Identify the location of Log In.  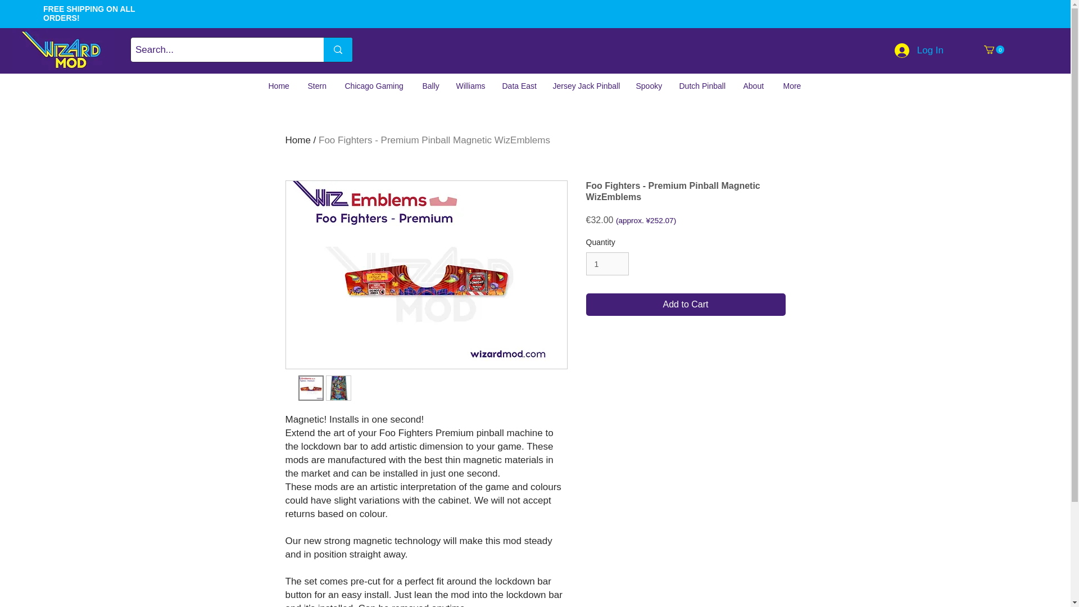
(919, 51).